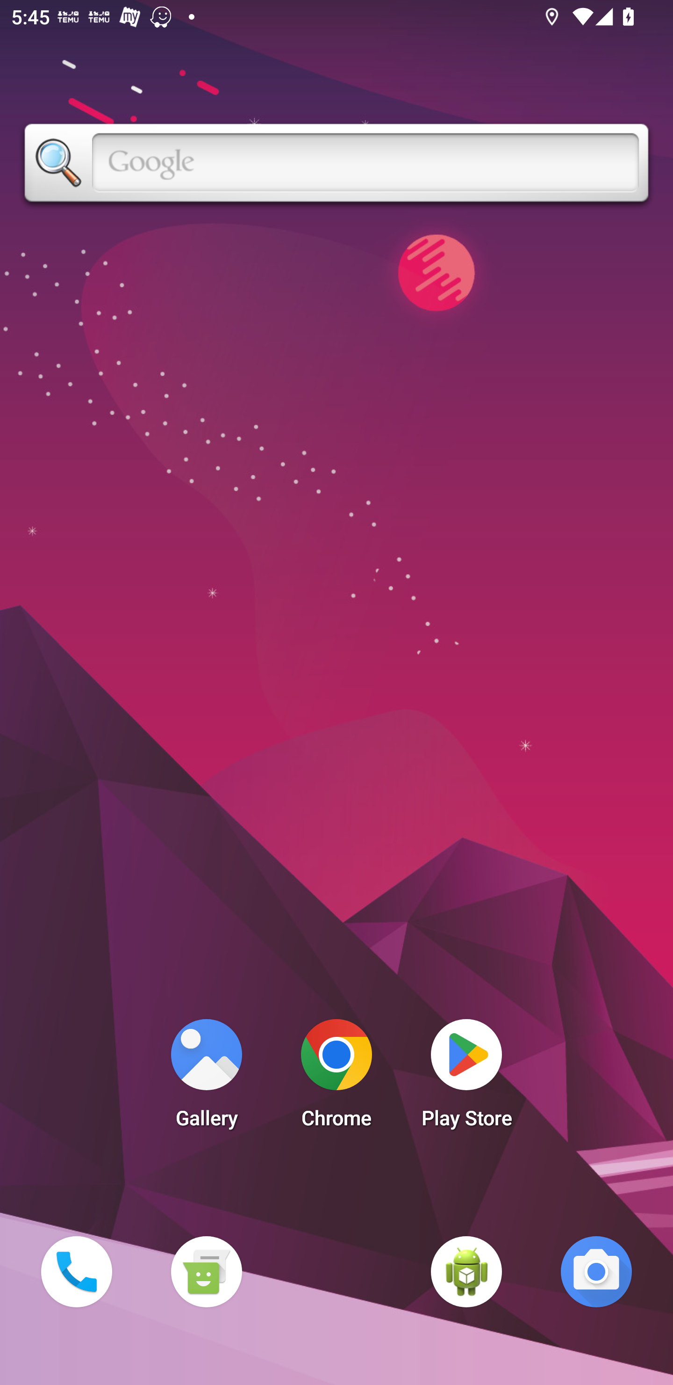  What do you see at coordinates (206, 1271) in the screenshot?
I see `Messaging` at bounding box center [206, 1271].